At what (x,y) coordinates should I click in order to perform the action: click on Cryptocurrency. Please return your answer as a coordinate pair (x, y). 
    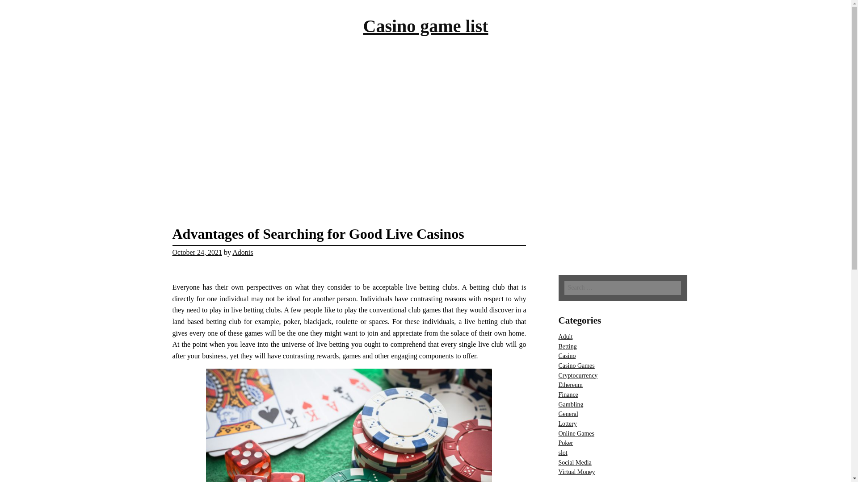
    Looking at the image, I should click on (578, 375).